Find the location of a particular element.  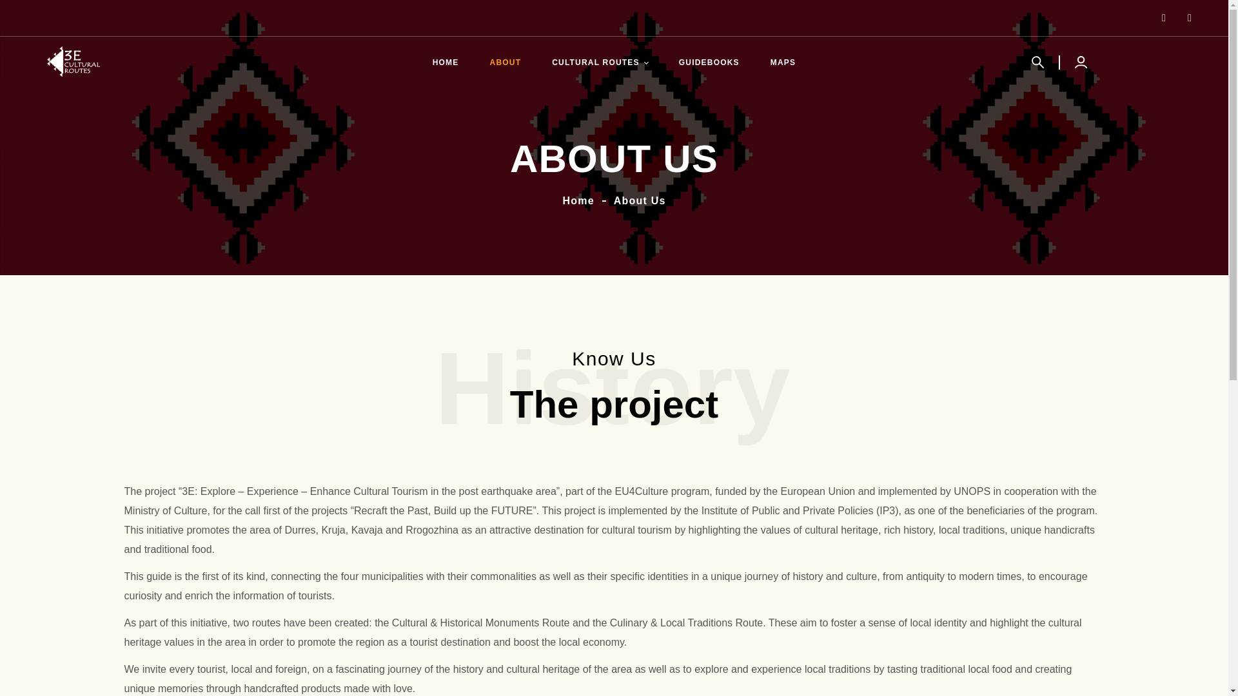

HOME is located at coordinates (446, 63).